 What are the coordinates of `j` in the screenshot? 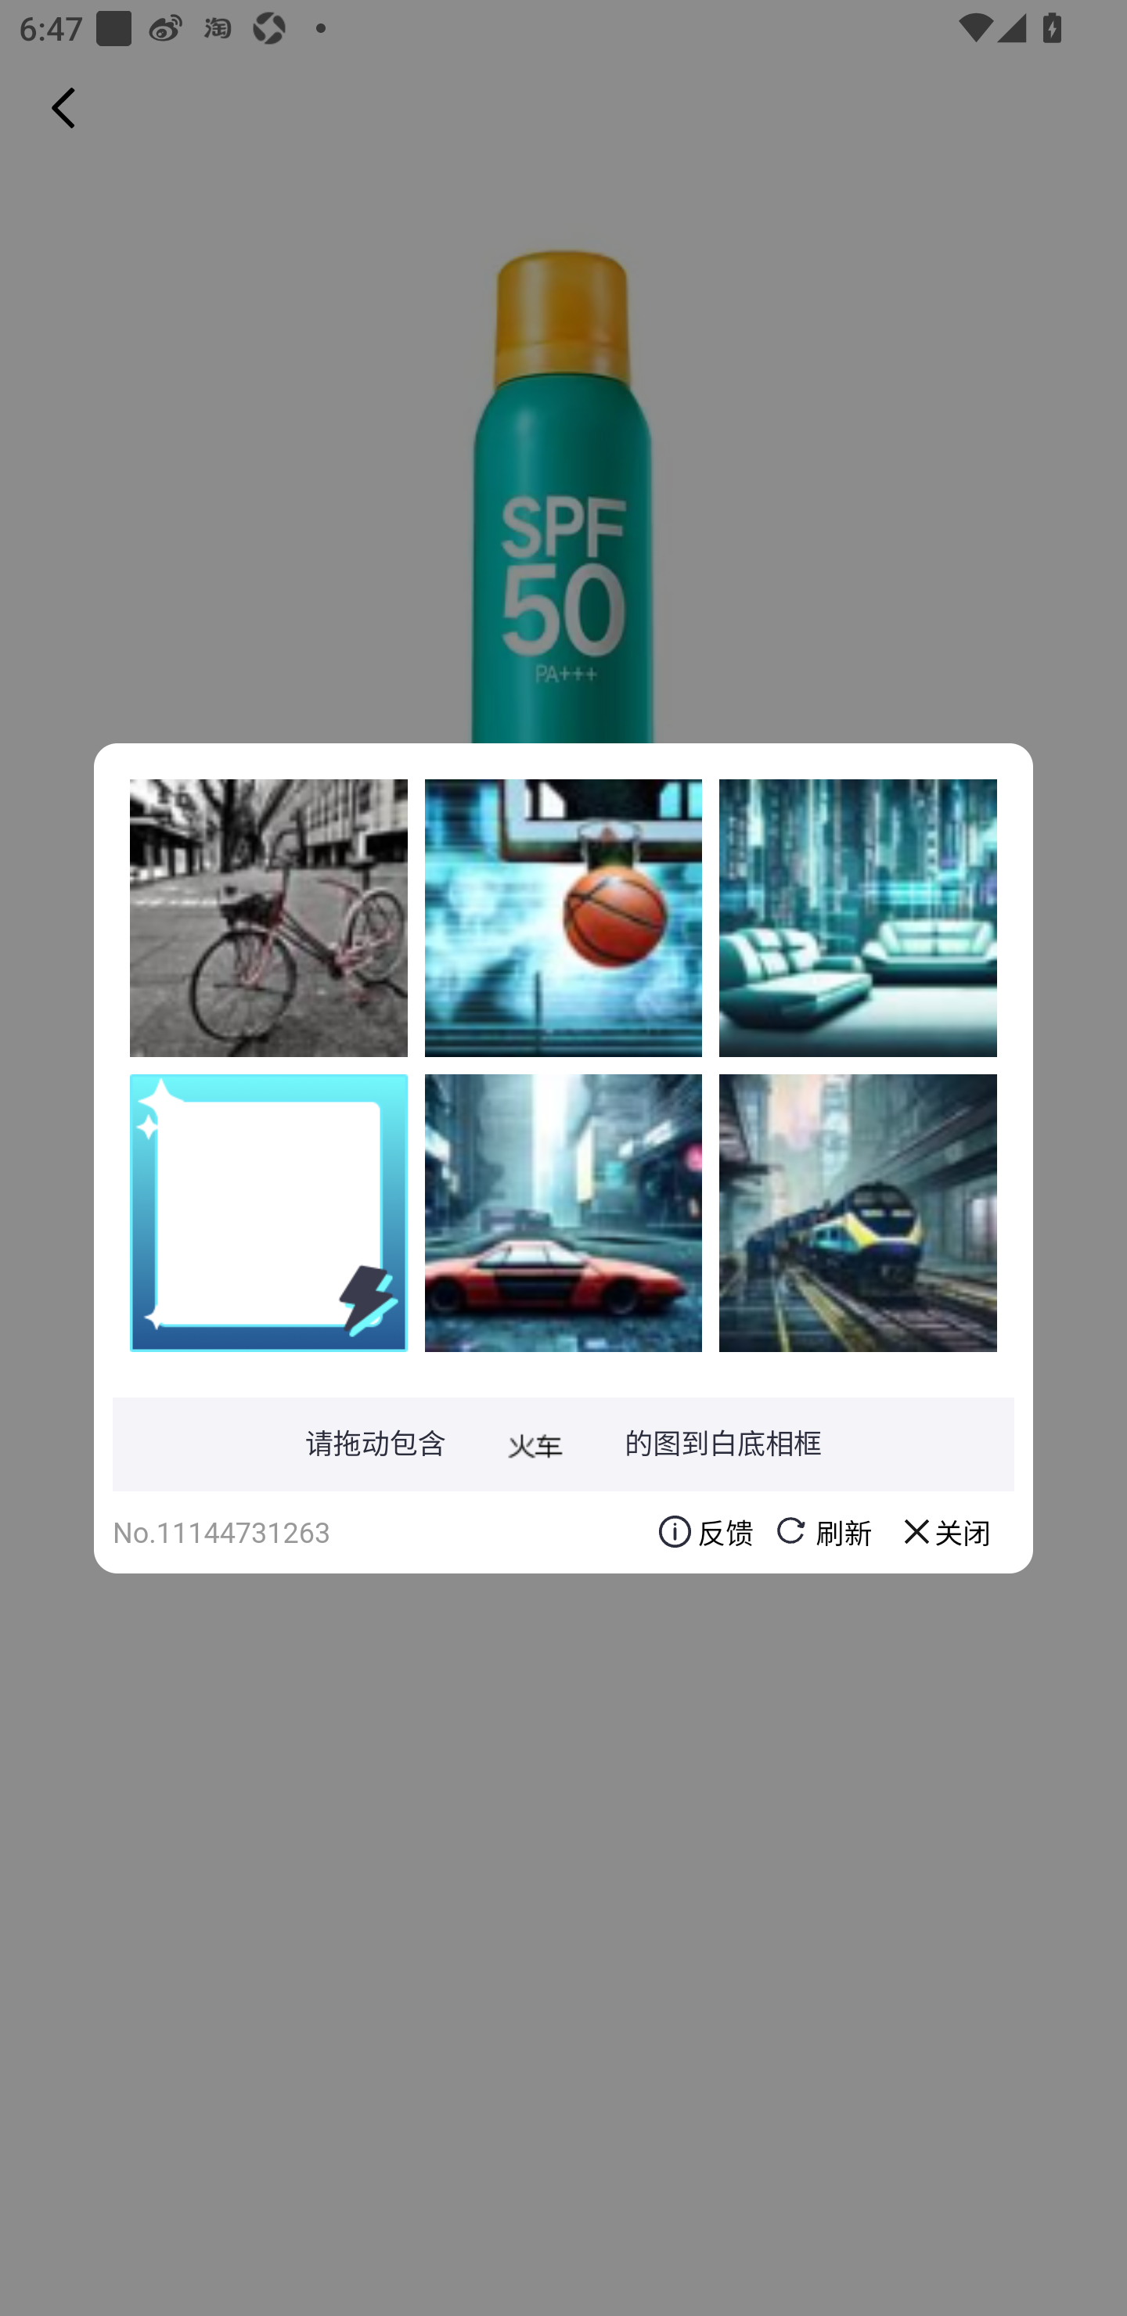 It's located at (563, 1212).